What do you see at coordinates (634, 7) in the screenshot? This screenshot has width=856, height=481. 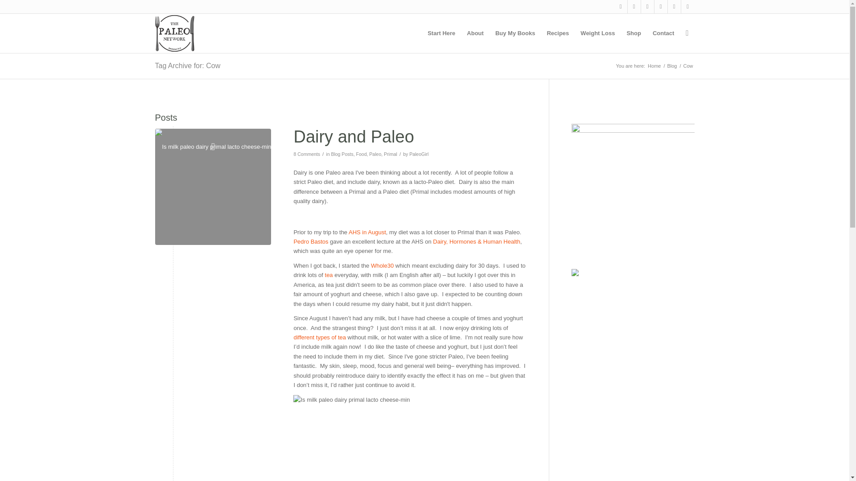 I see `Facebook` at bounding box center [634, 7].